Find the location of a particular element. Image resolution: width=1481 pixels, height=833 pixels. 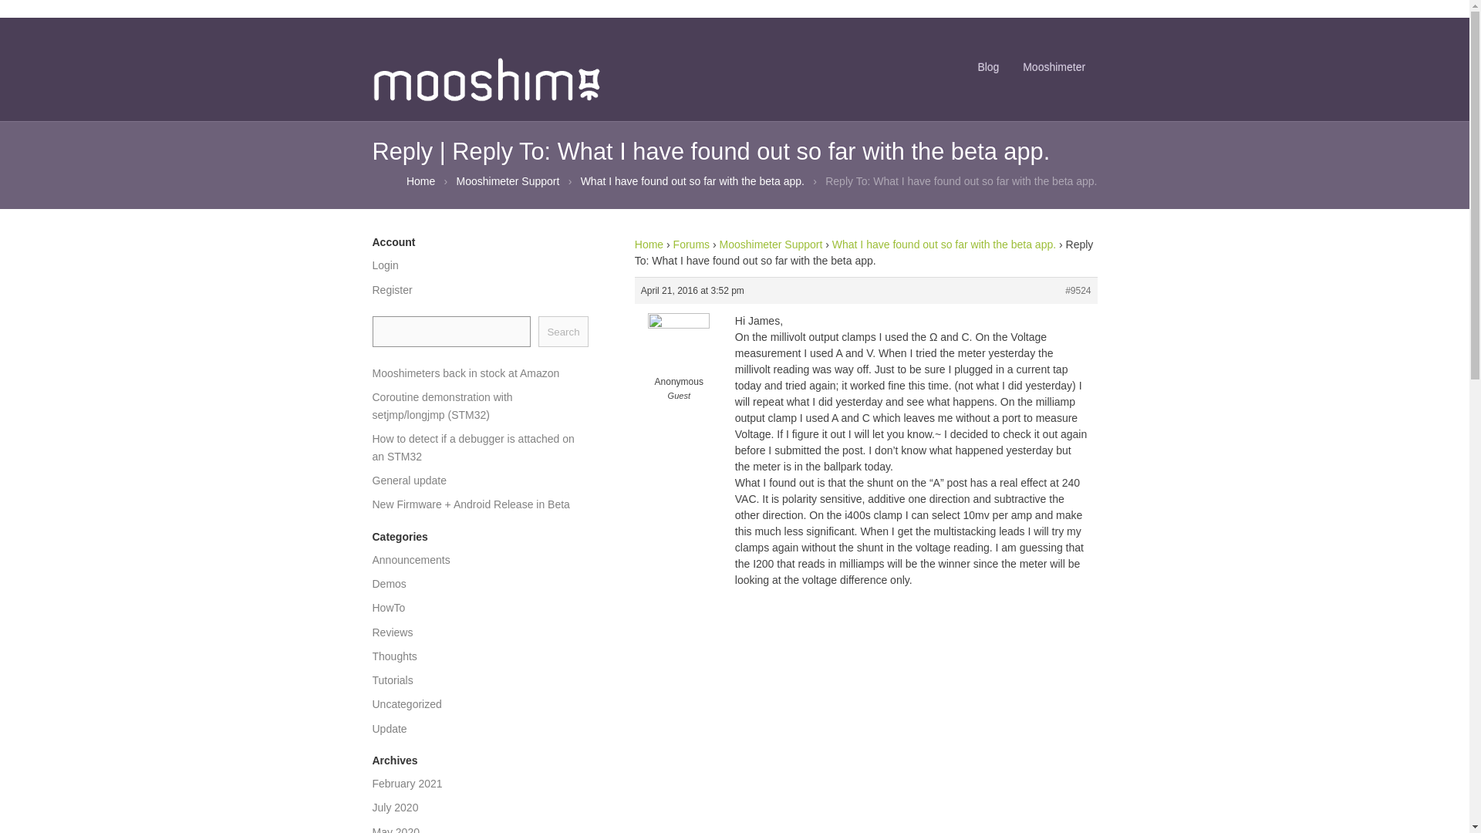

Register is located at coordinates (391, 290).